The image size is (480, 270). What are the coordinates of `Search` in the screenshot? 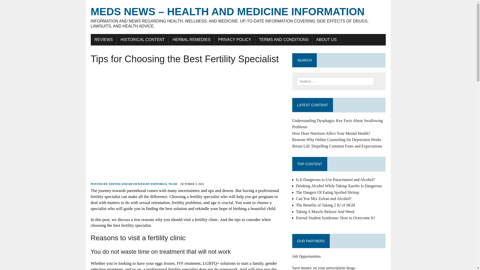 It's located at (25, 5).